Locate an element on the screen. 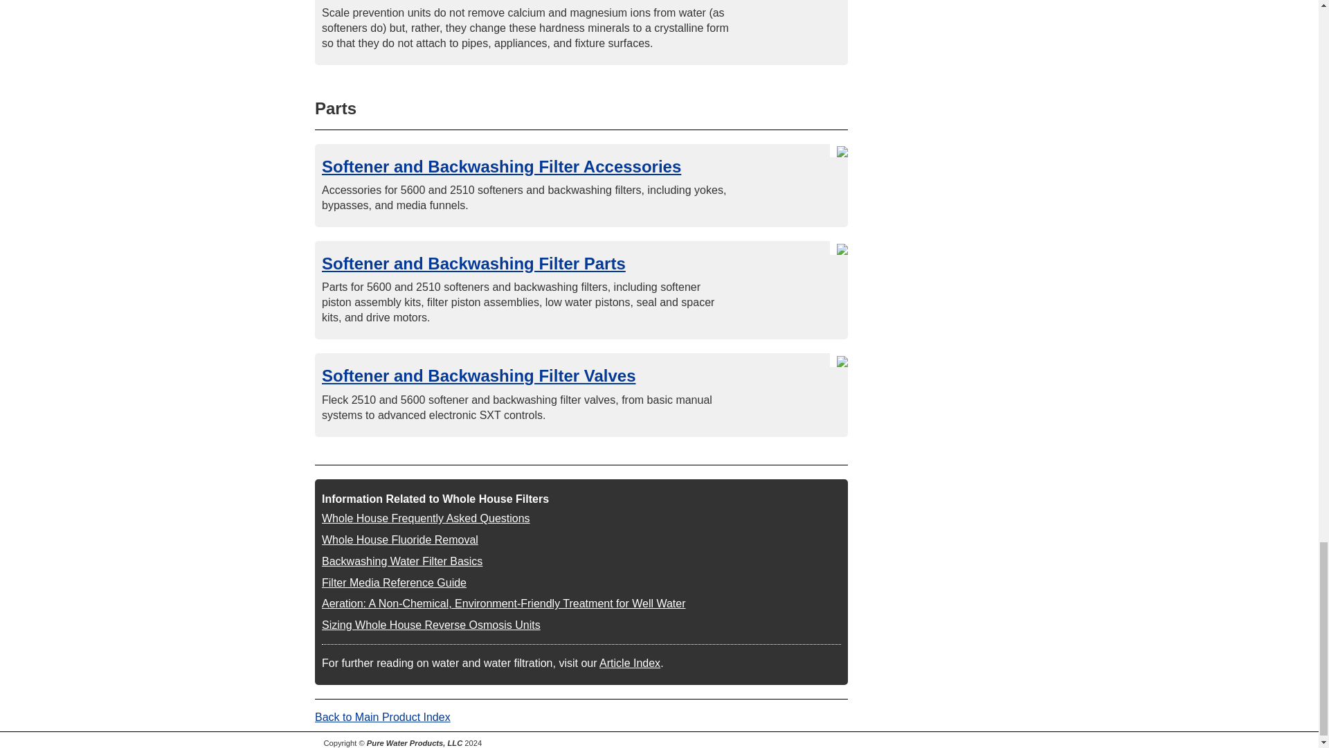 The image size is (1329, 748). Filter Media Reference Guide is located at coordinates (393, 582).